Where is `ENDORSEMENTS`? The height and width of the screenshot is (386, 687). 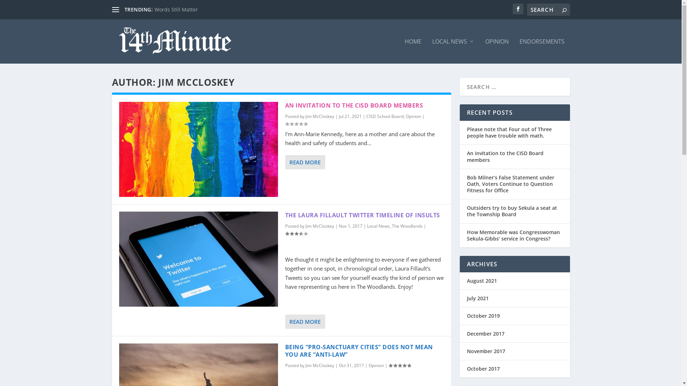 ENDORSEMENTS is located at coordinates (542, 51).